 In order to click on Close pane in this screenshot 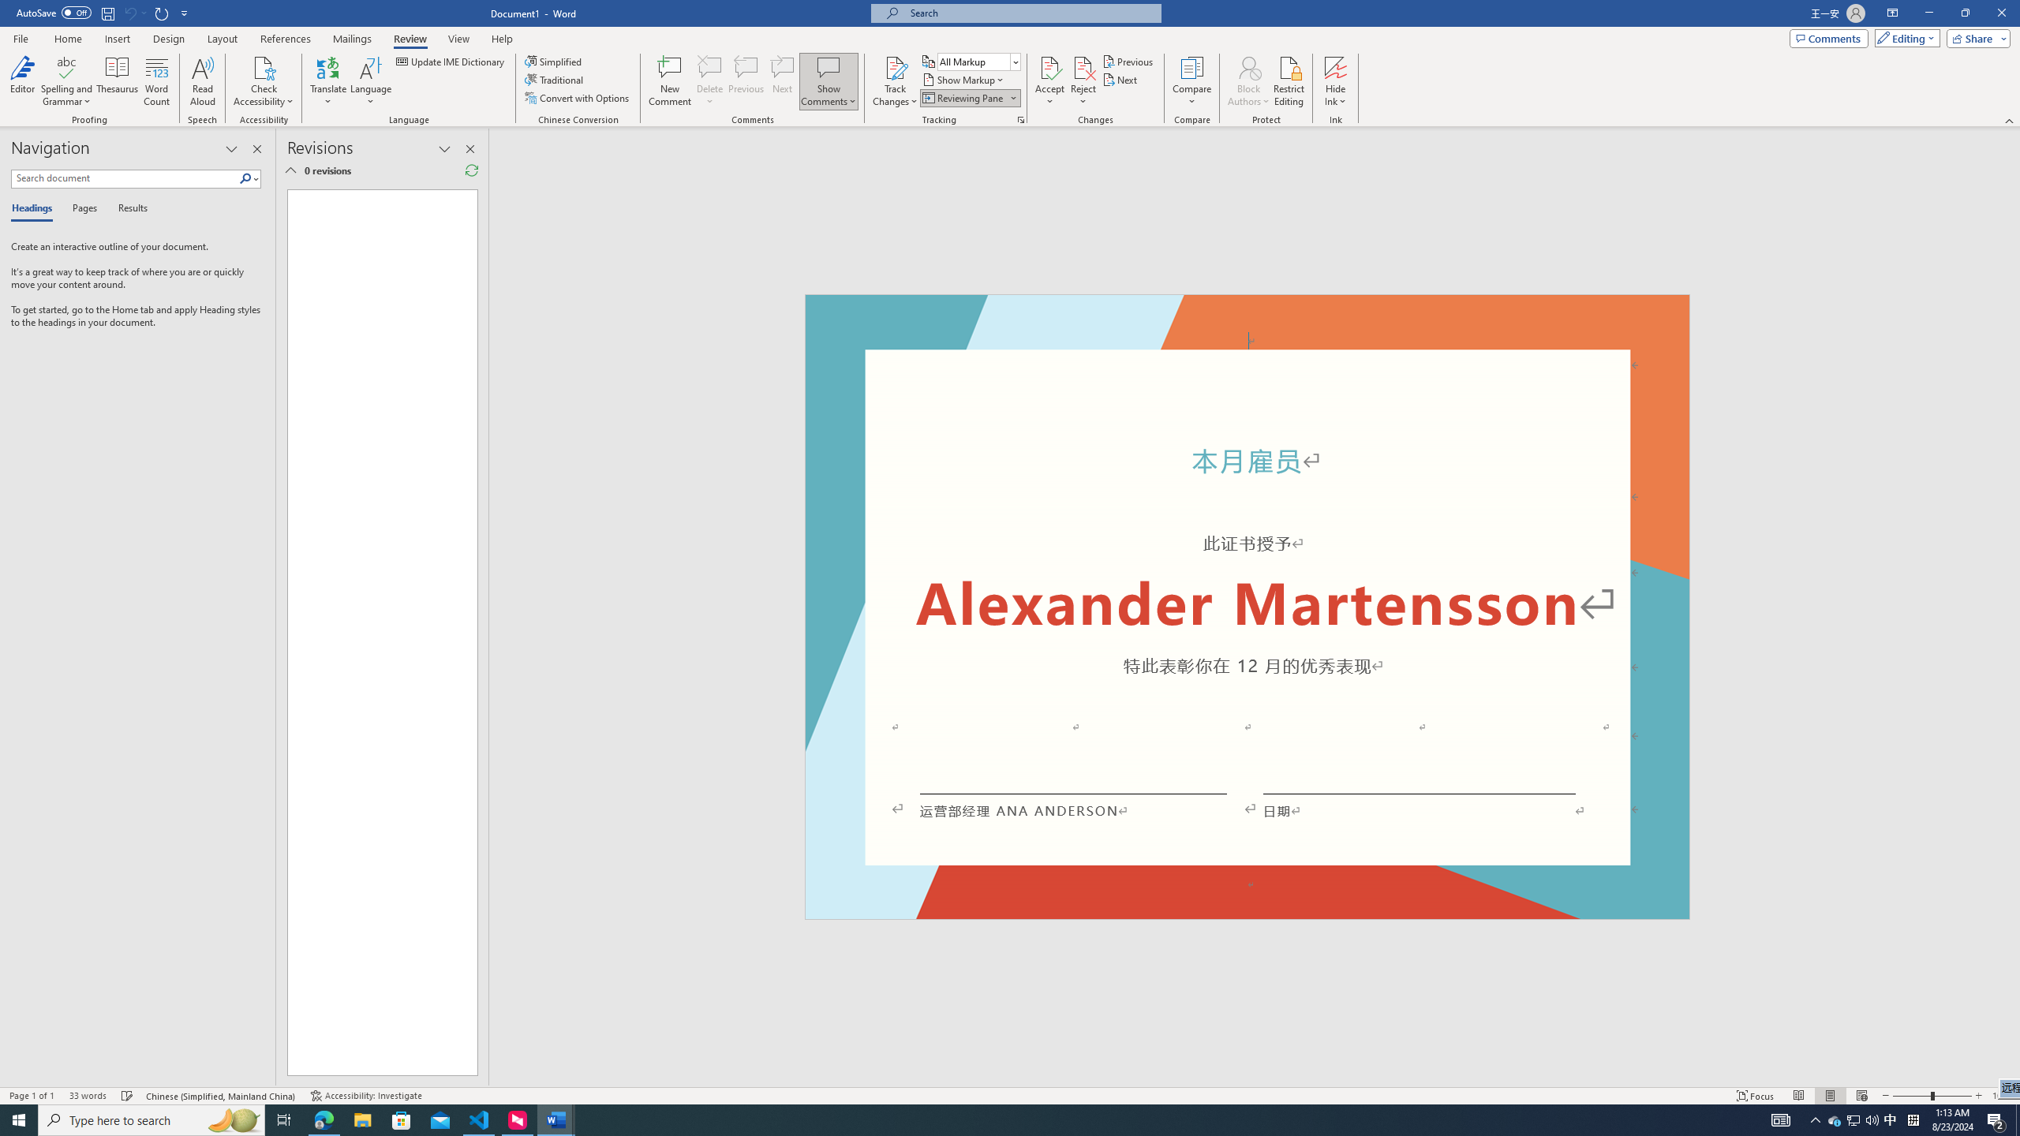, I will do `click(257, 149)`.